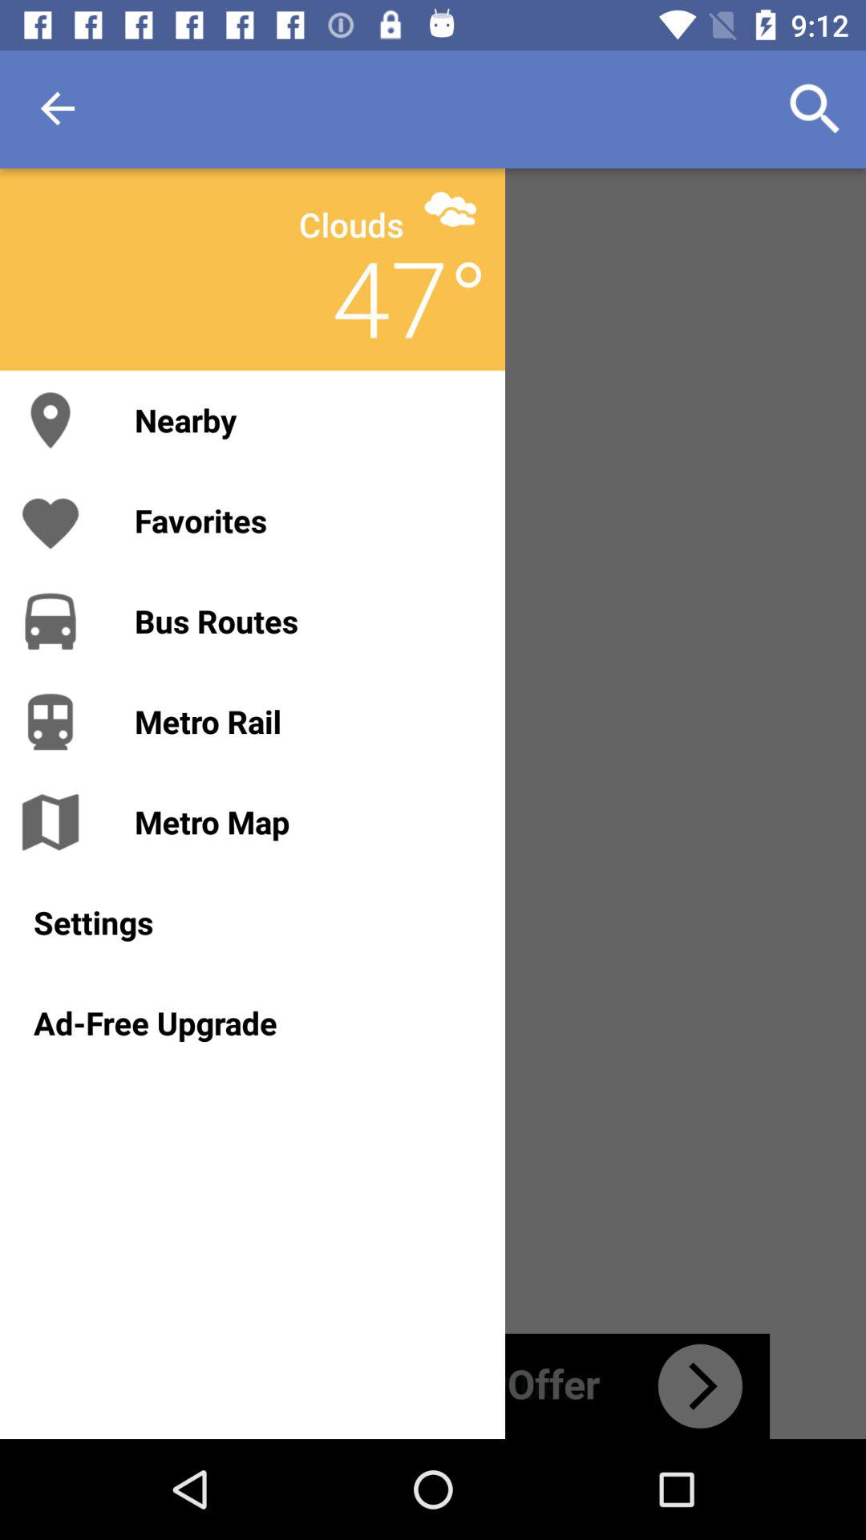 This screenshot has height=1540, width=866. Describe the element at coordinates (433, 1386) in the screenshot. I see `go to offer` at that location.